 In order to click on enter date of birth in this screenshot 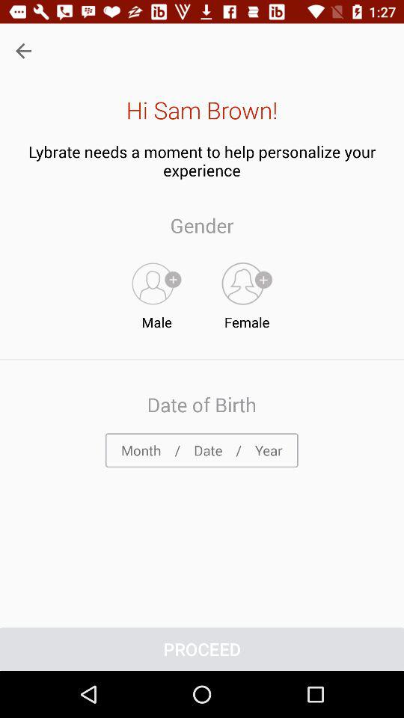, I will do `click(202, 450)`.